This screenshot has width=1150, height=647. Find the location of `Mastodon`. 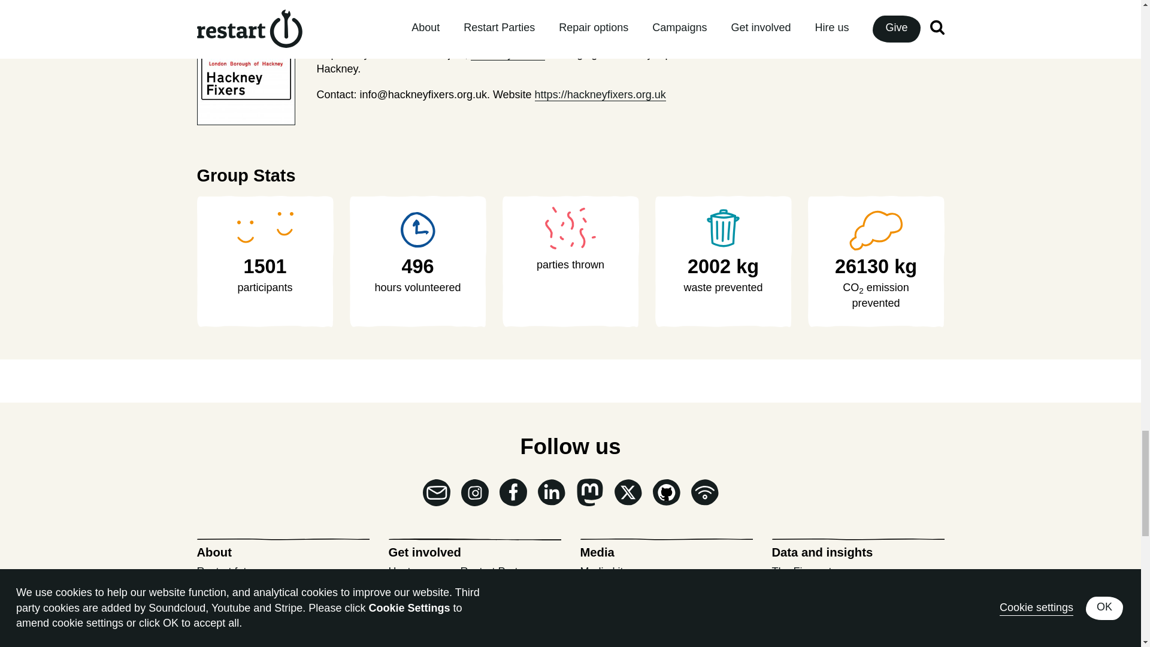

Mastodon is located at coordinates (589, 492).